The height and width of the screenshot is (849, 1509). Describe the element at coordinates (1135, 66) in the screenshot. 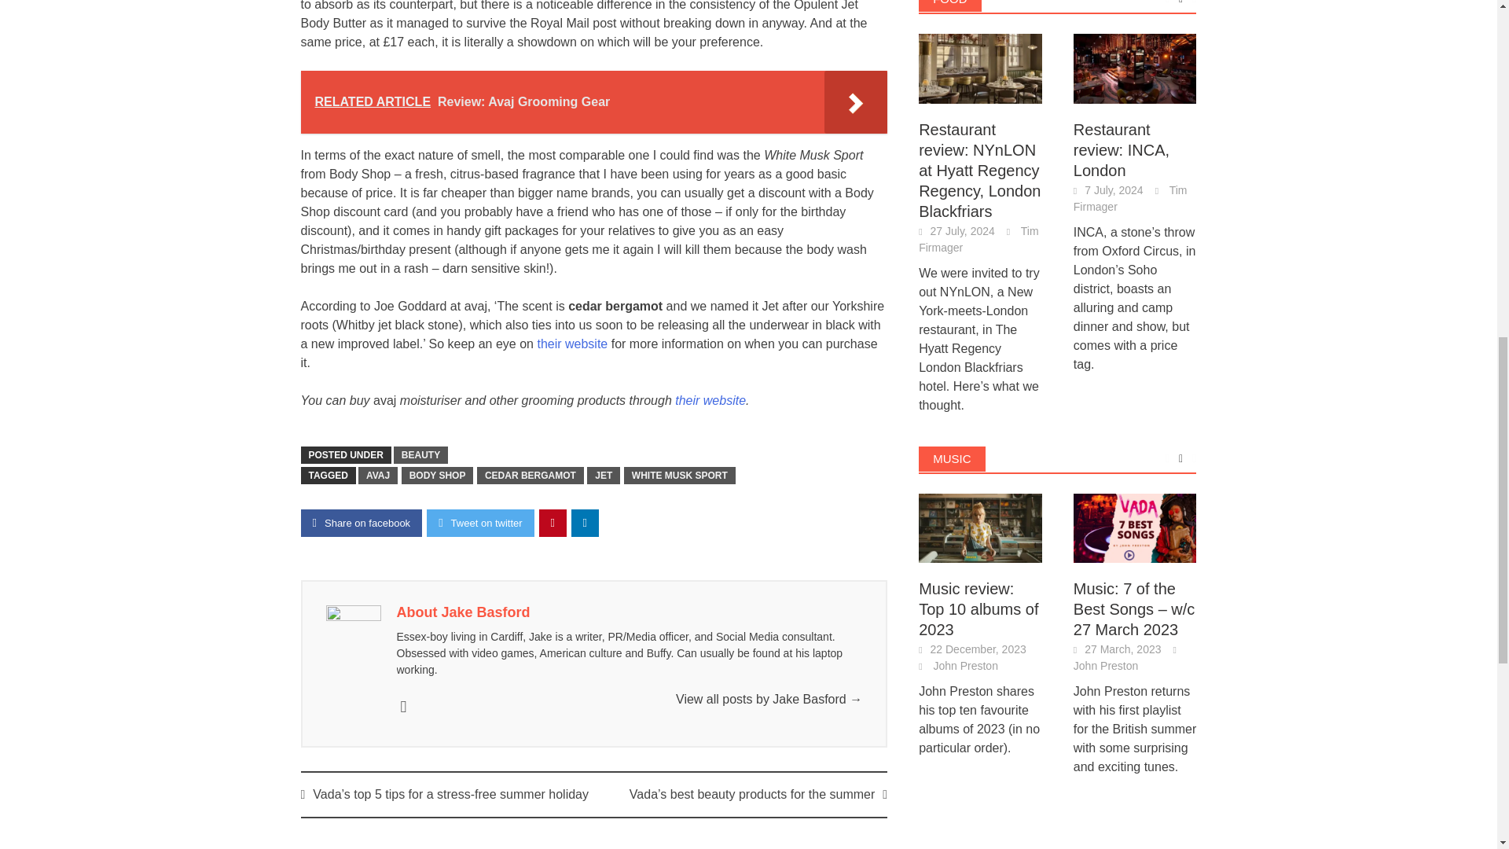

I see `Restaurant review: INCA, London` at that location.